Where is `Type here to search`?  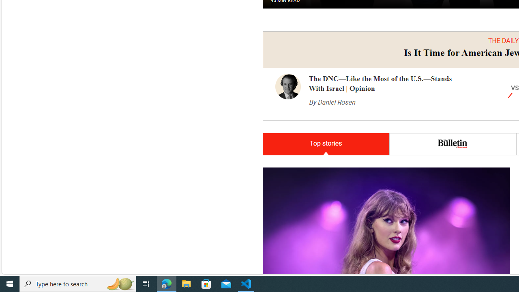 Type here to search is located at coordinates (78, 284).